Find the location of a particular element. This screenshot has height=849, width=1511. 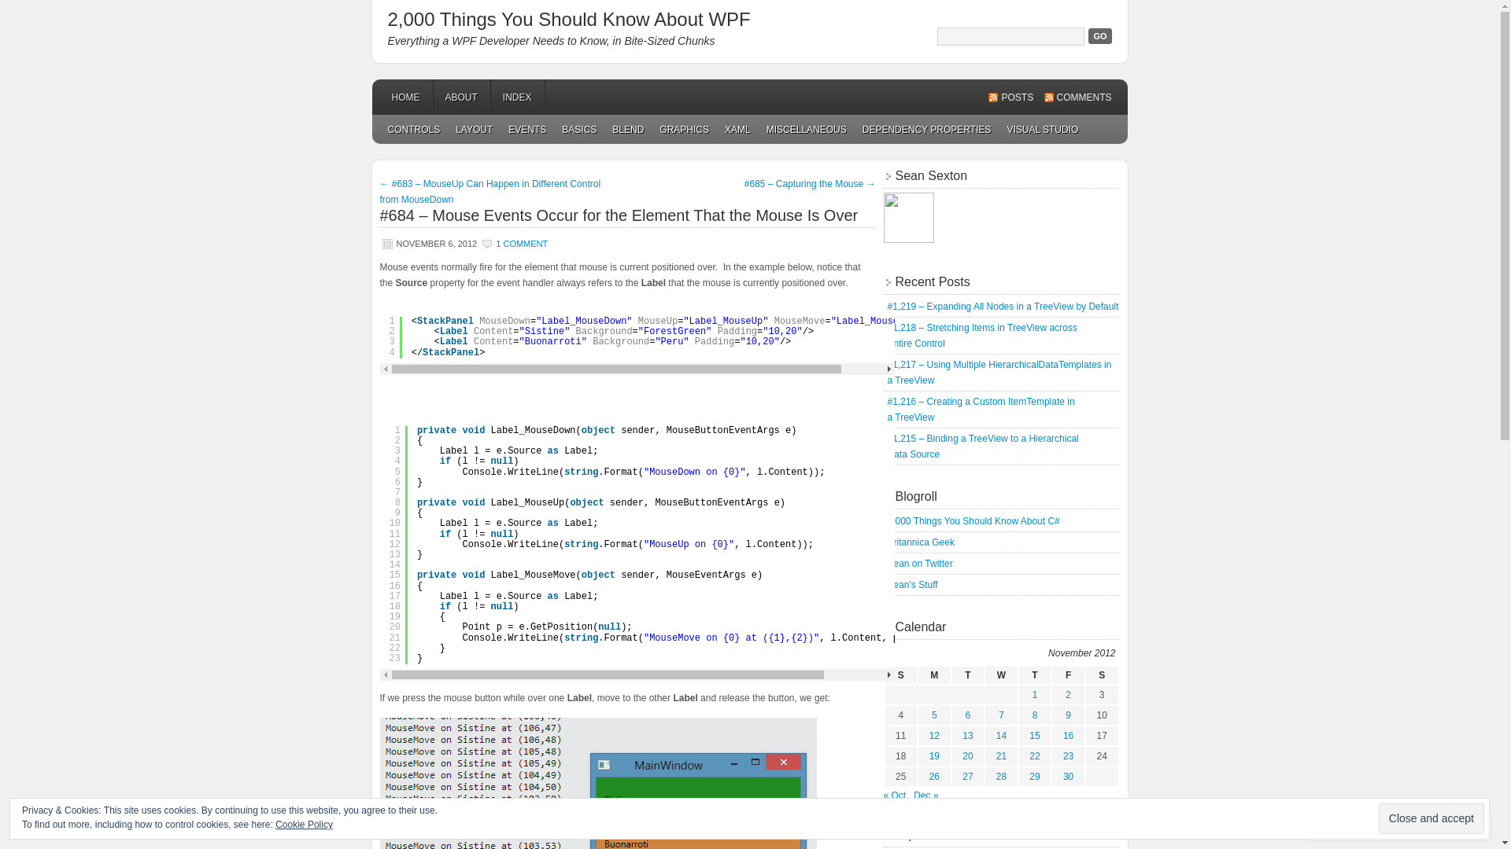

Comment is located at coordinates (1349, 827).